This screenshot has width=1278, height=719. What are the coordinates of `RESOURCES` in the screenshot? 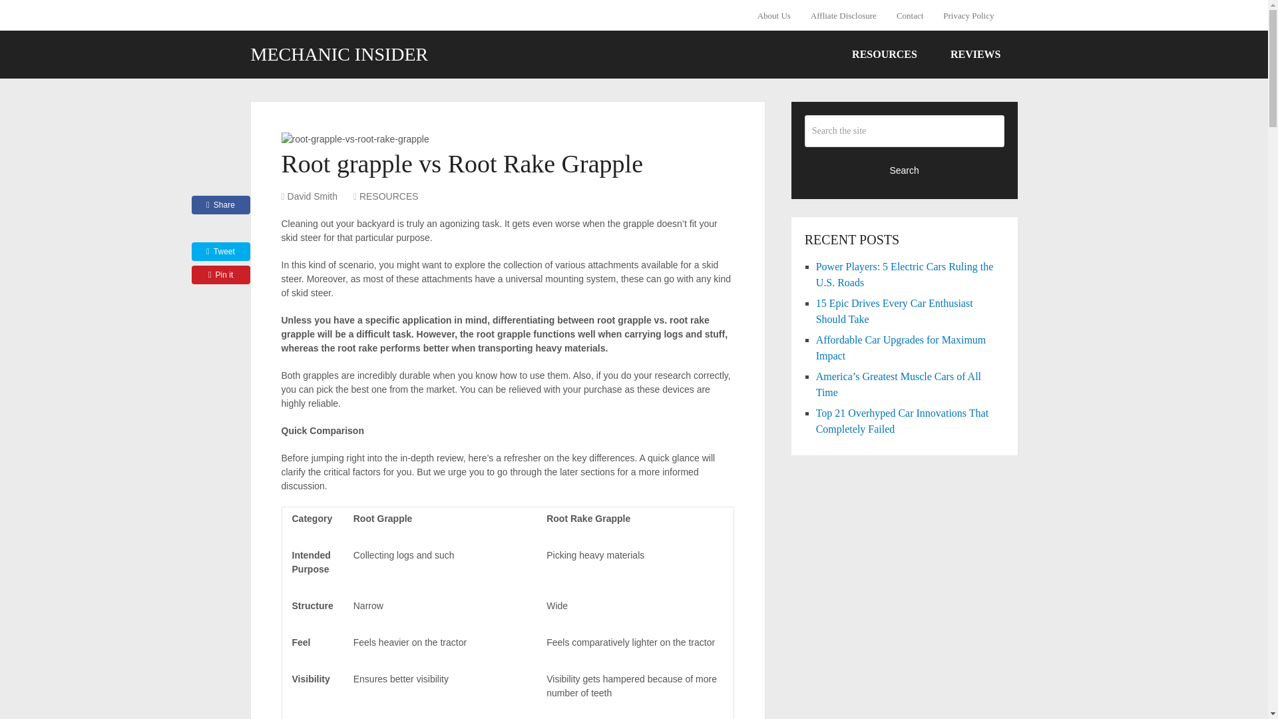 It's located at (885, 55).